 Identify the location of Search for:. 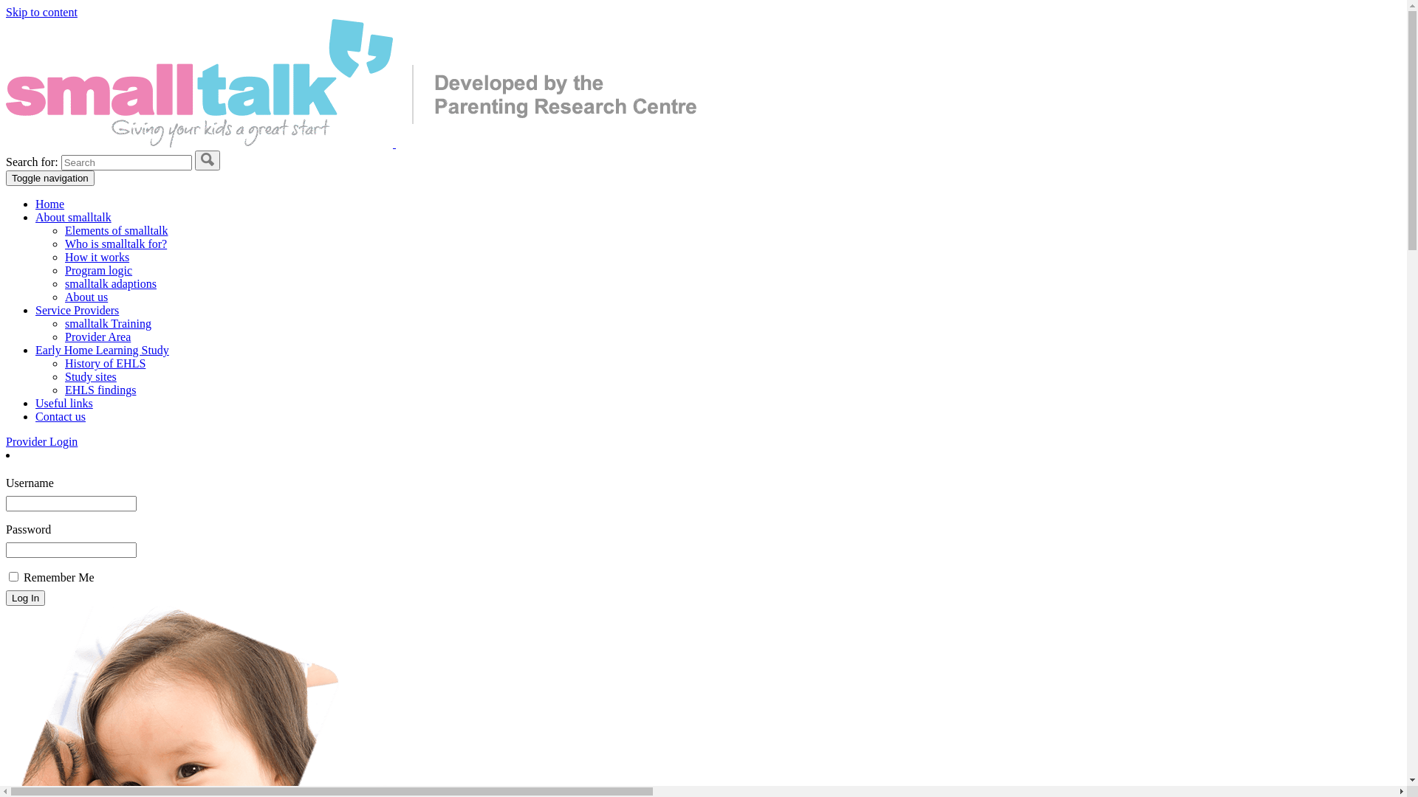
(127, 162).